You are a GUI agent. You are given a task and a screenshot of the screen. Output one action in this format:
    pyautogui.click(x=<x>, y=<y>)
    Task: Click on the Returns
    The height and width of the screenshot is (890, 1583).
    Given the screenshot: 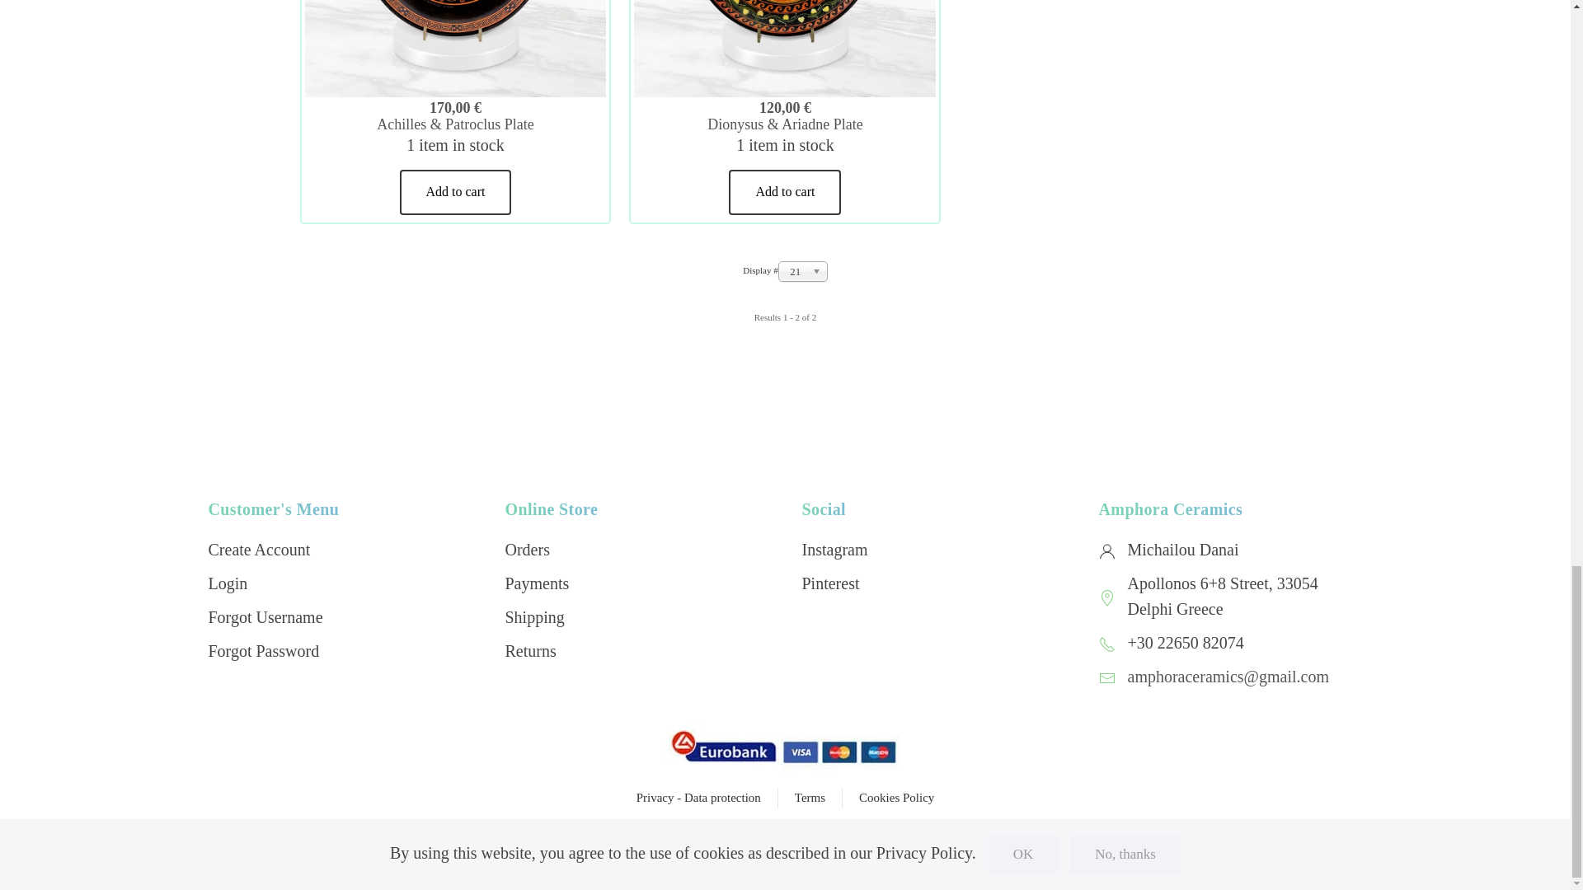 What is the action you would take?
    pyautogui.click(x=636, y=651)
    